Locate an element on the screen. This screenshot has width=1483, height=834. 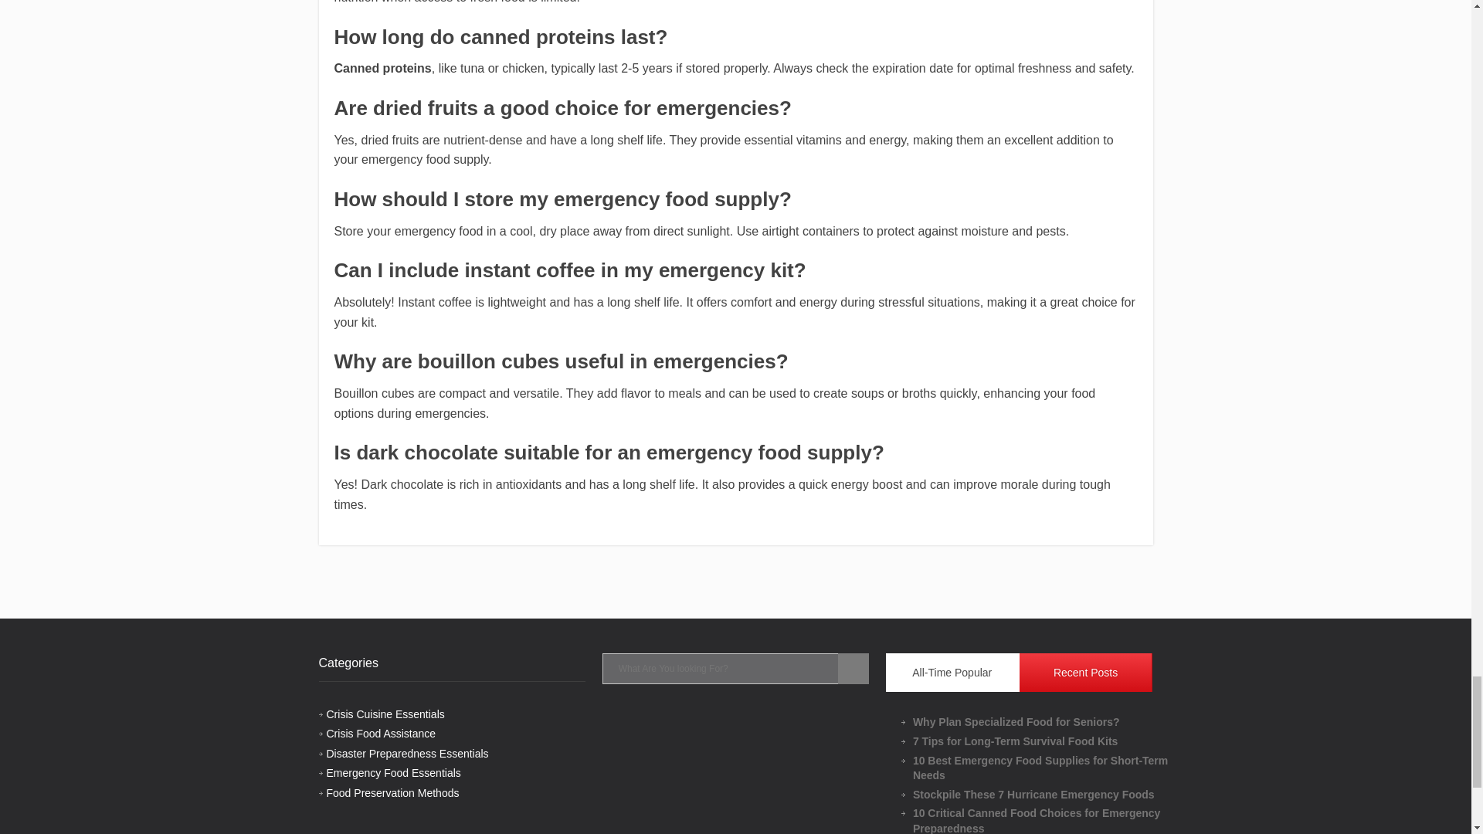
10 Critical Canned Food Choices for Emergency Preparedness is located at coordinates (1047, 820).